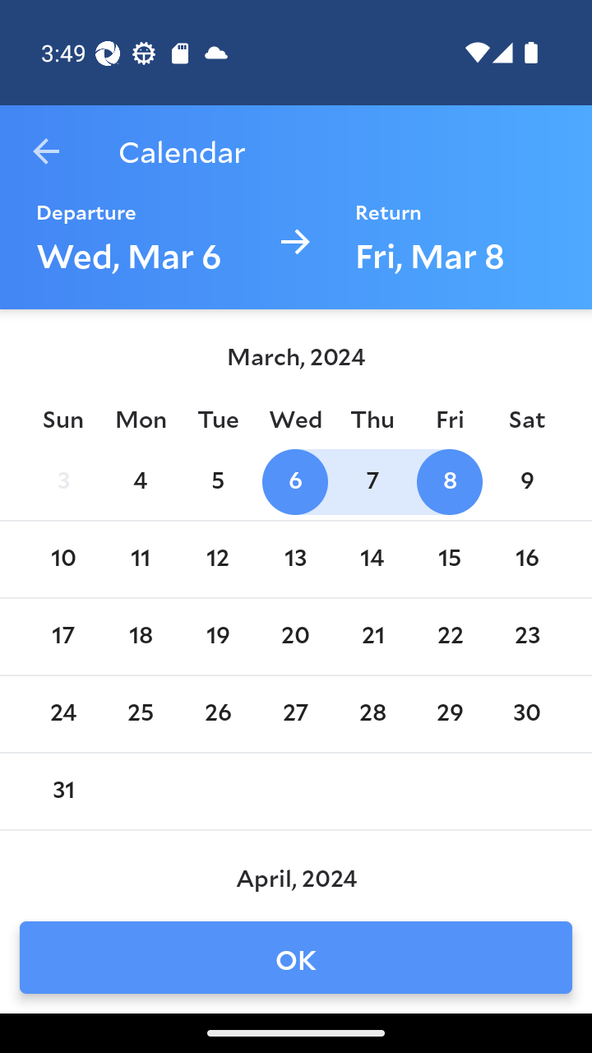  Describe the element at coordinates (62, 637) in the screenshot. I see `17` at that location.